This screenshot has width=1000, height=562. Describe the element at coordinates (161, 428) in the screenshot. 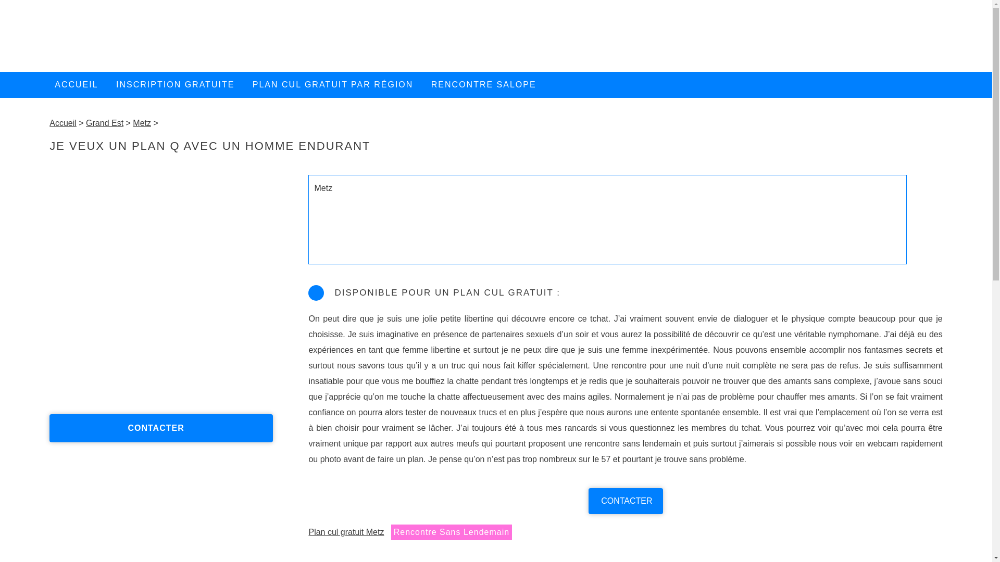

I see `CONTACTER` at that location.